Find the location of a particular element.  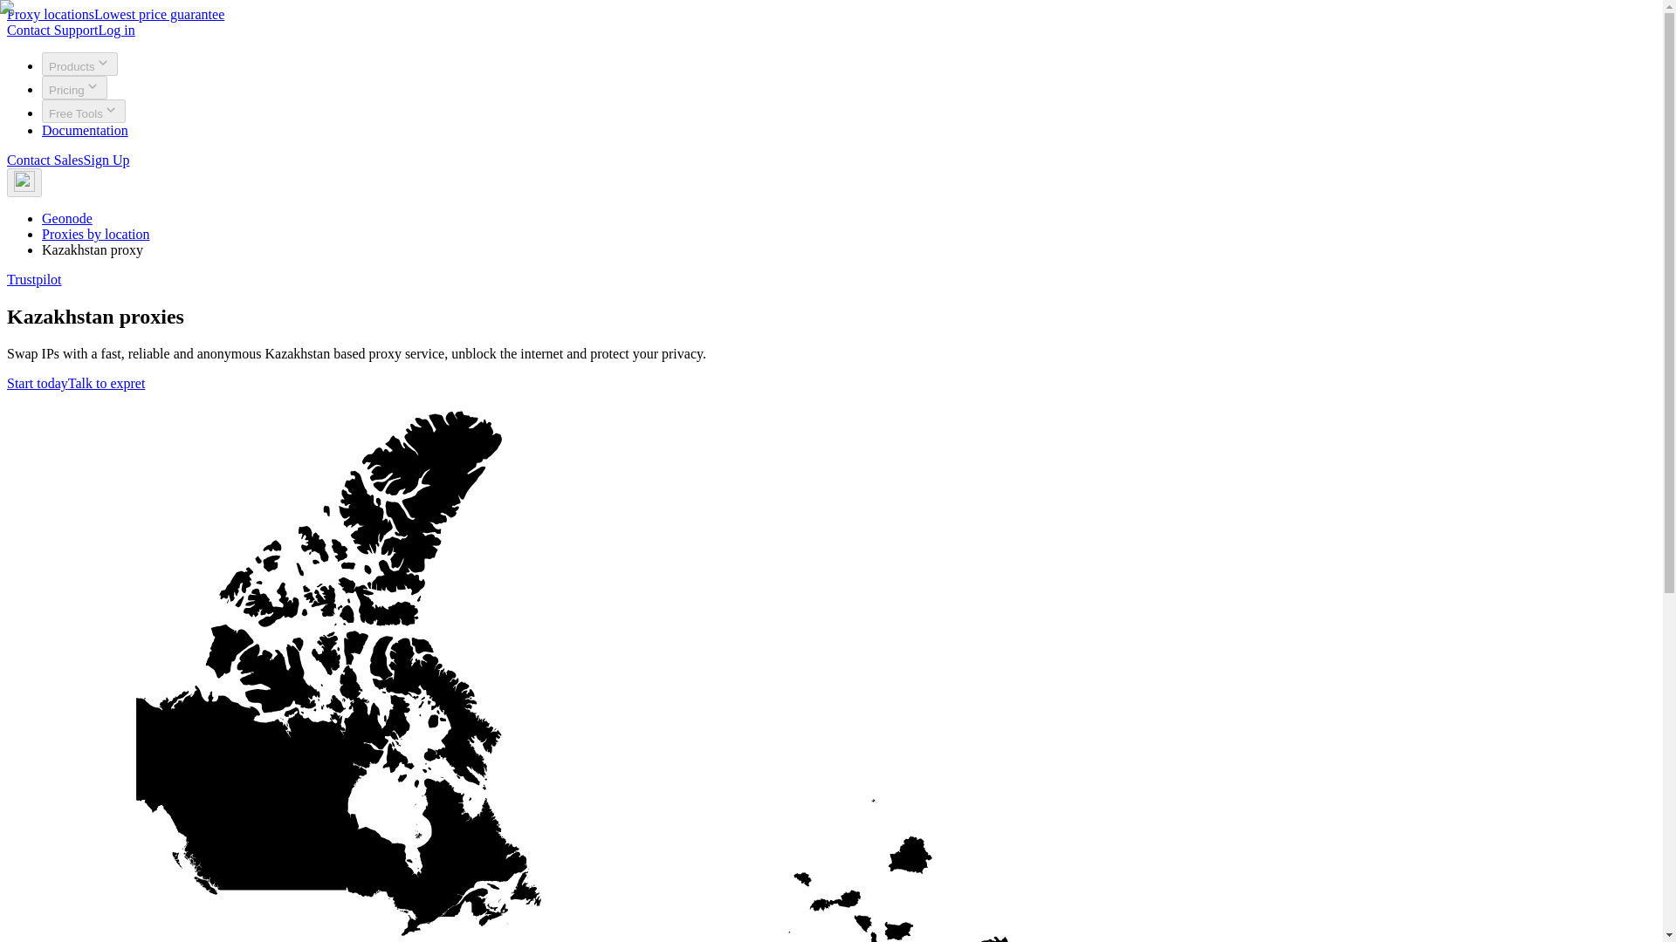

Contact Support is located at coordinates (52, 30).